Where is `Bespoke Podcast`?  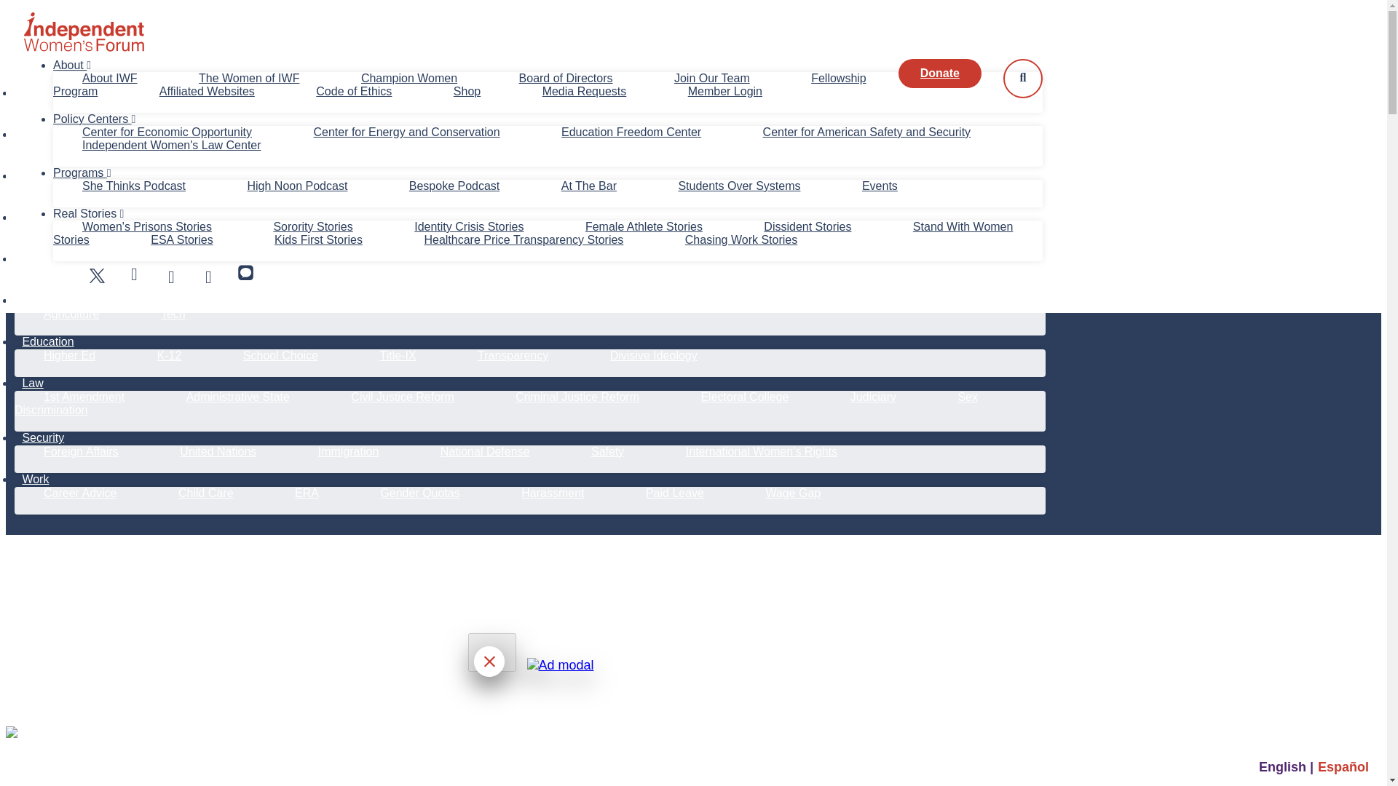 Bespoke Podcast is located at coordinates (454, 186).